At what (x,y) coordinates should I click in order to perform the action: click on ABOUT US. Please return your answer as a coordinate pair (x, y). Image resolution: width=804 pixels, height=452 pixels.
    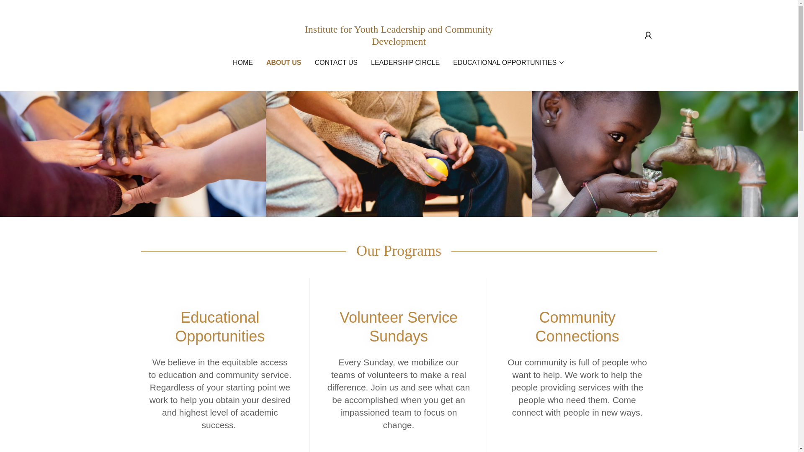
    Looking at the image, I should click on (284, 63).